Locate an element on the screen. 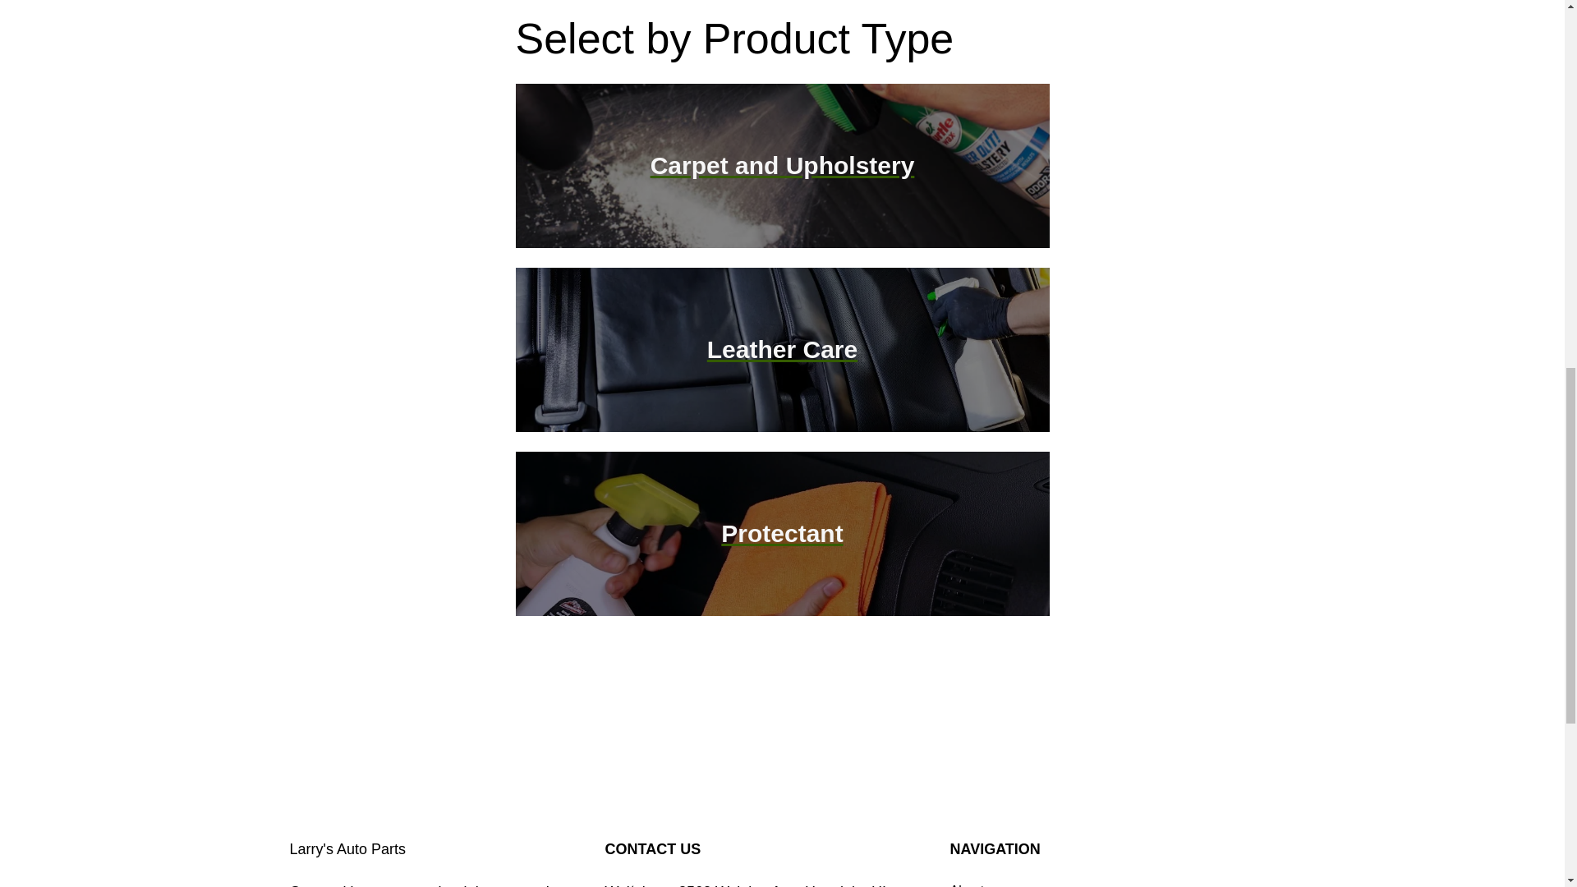  Leather Care is located at coordinates (782, 349).